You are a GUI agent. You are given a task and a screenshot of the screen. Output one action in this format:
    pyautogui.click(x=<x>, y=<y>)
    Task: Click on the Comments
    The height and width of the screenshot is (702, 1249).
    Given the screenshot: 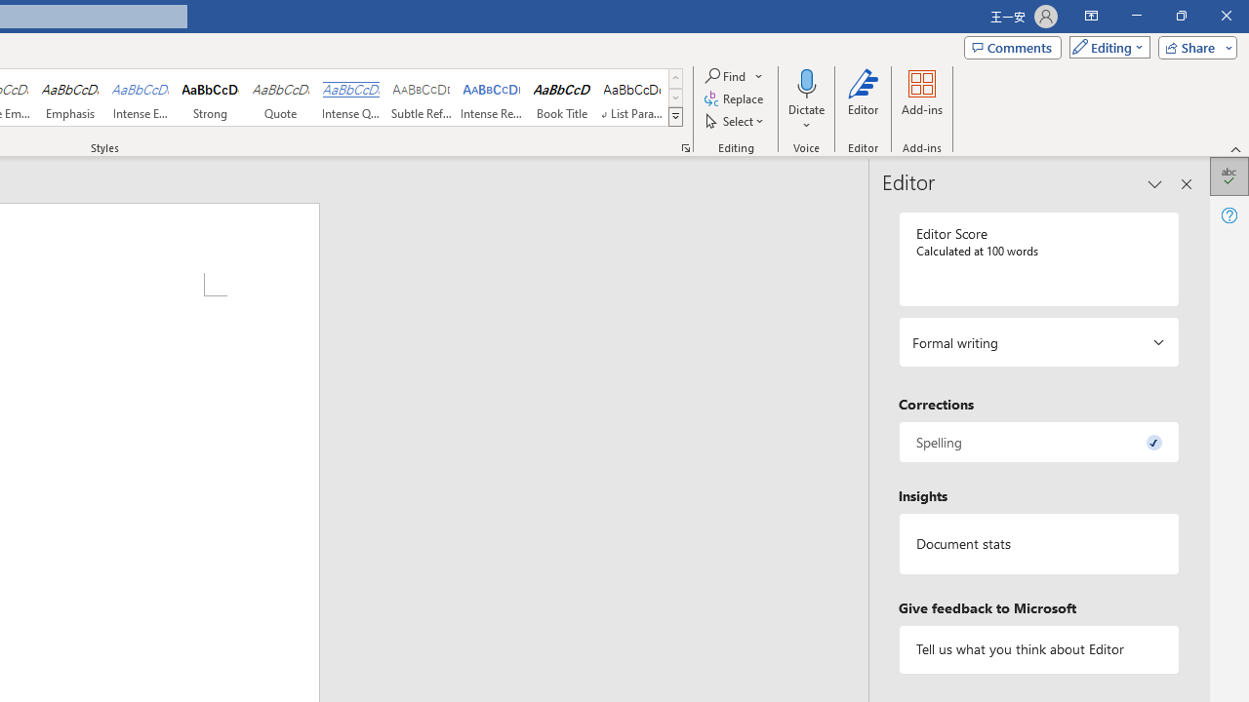 What is the action you would take?
    pyautogui.click(x=1013, y=47)
    